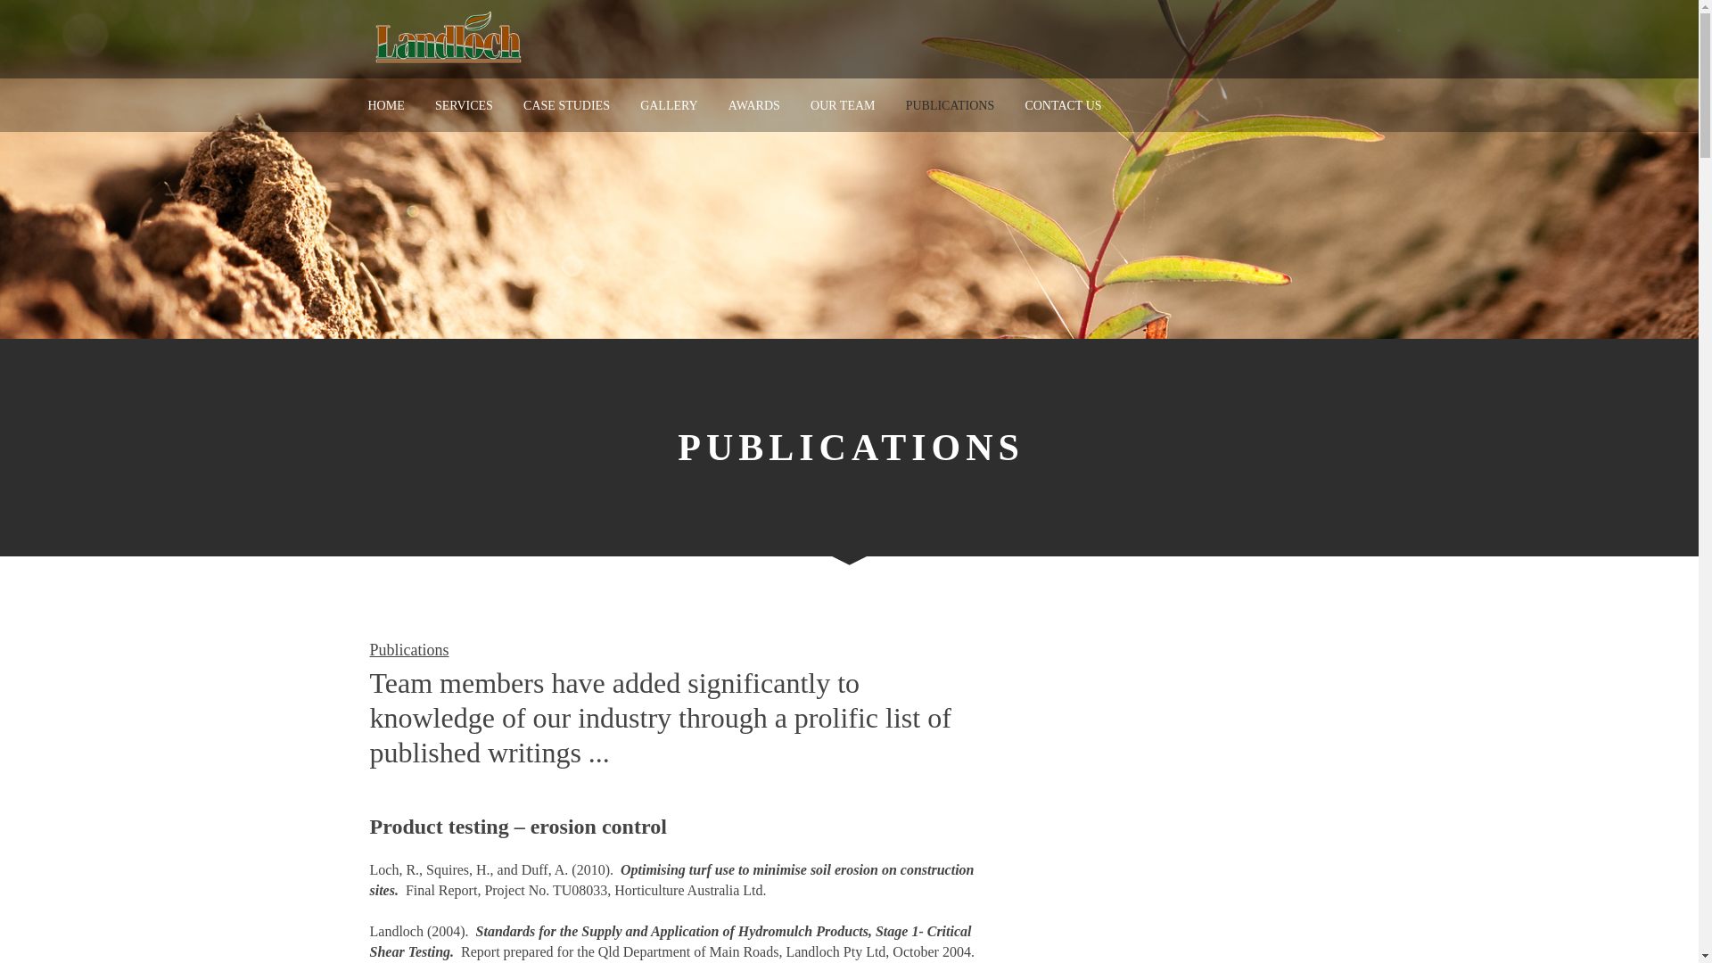 This screenshot has height=963, width=1712. I want to click on OUR TEAM, so click(843, 105).